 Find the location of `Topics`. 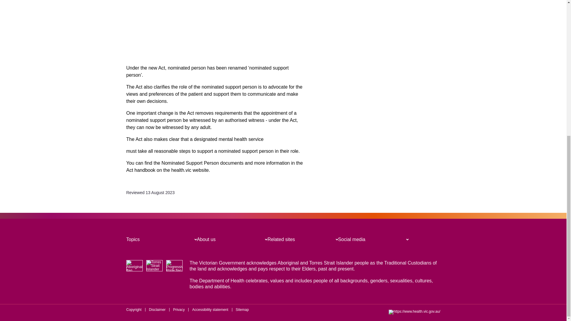

Topics is located at coordinates (133, 240).